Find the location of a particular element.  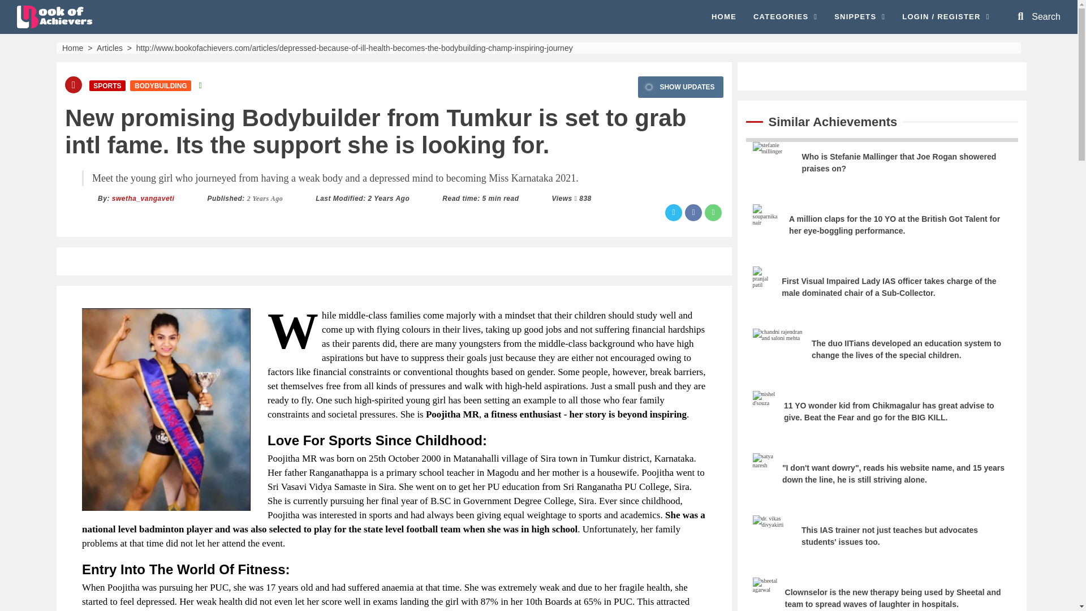

Verified Profile is located at coordinates (200, 85).